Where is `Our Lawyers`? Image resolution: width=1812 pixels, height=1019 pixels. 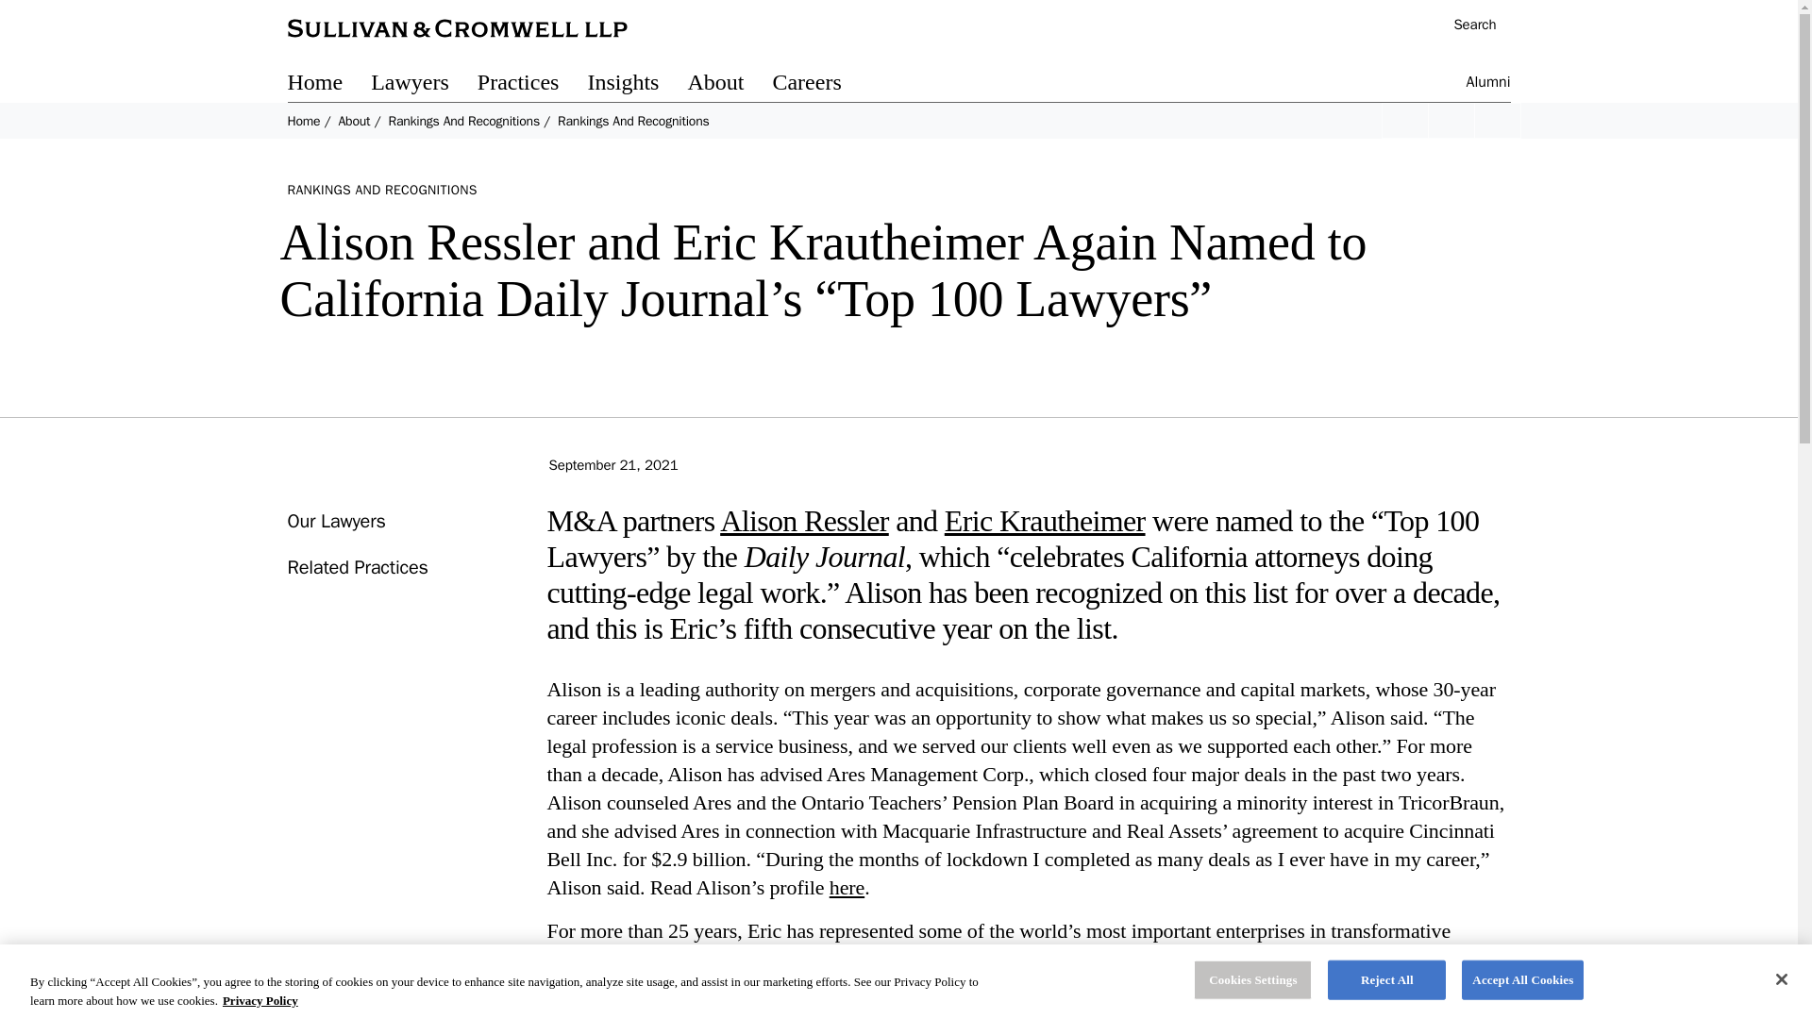
Our Lawyers is located at coordinates (335, 521).